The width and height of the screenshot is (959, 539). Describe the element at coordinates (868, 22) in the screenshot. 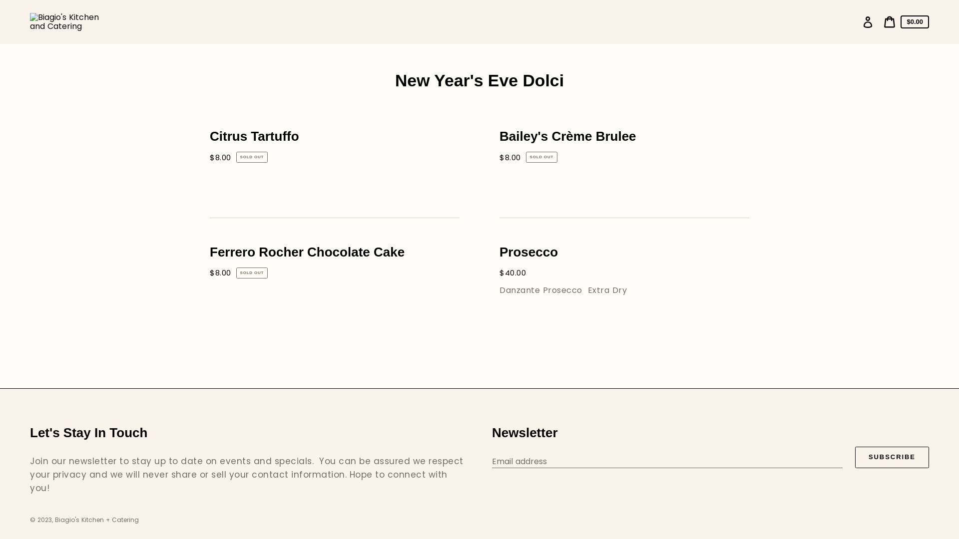

I see `Log in` at that location.